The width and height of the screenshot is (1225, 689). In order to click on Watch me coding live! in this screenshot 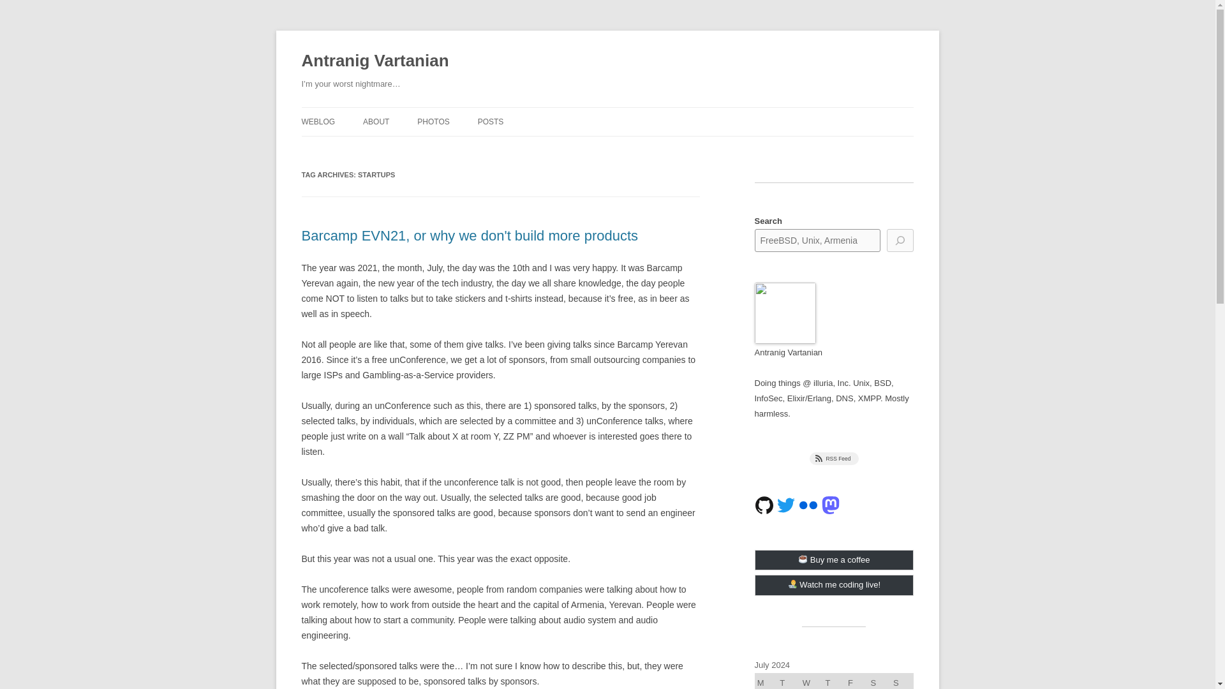, I will do `click(834, 585)`.